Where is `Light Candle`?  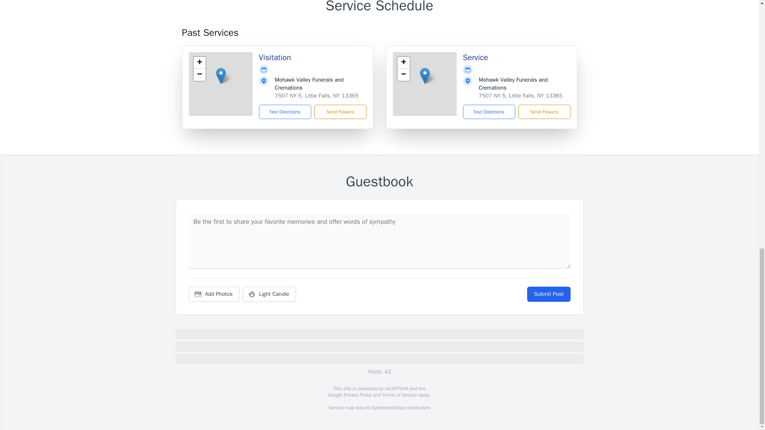 Light Candle is located at coordinates (269, 294).